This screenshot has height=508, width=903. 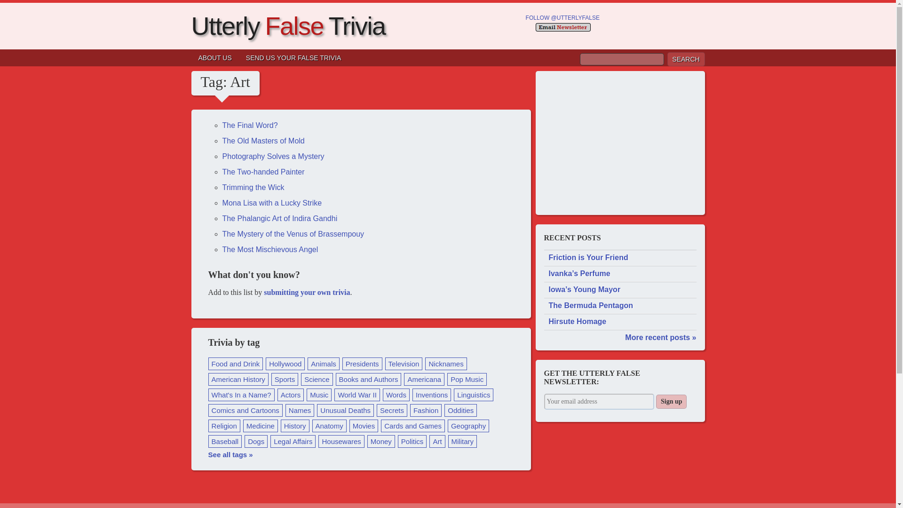 I want to click on Hollywood, so click(x=285, y=364).